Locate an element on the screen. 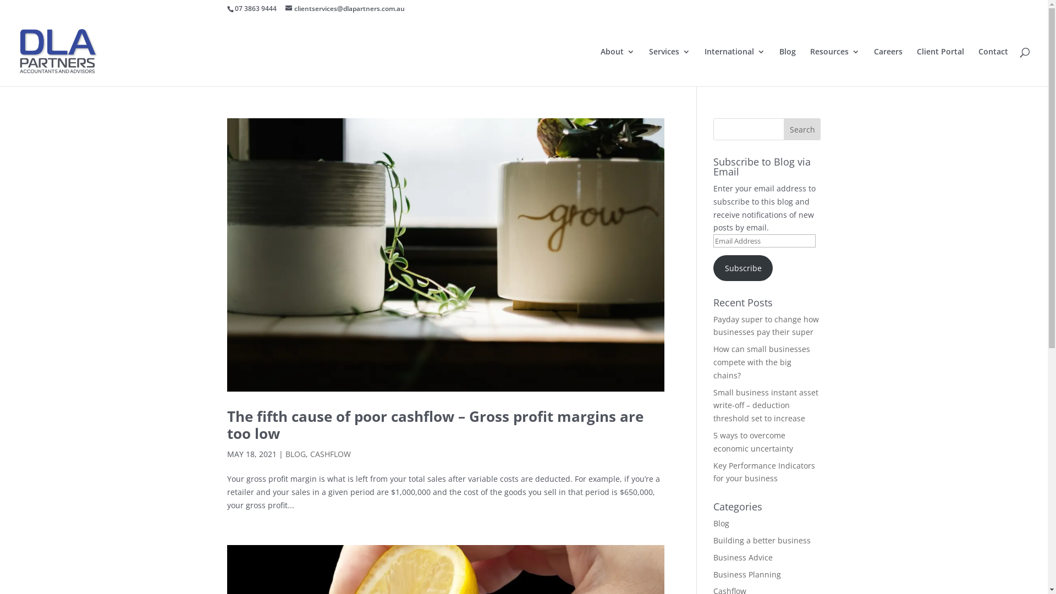 This screenshot has height=594, width=1056. BLOG is located at coordinates (295, 454).